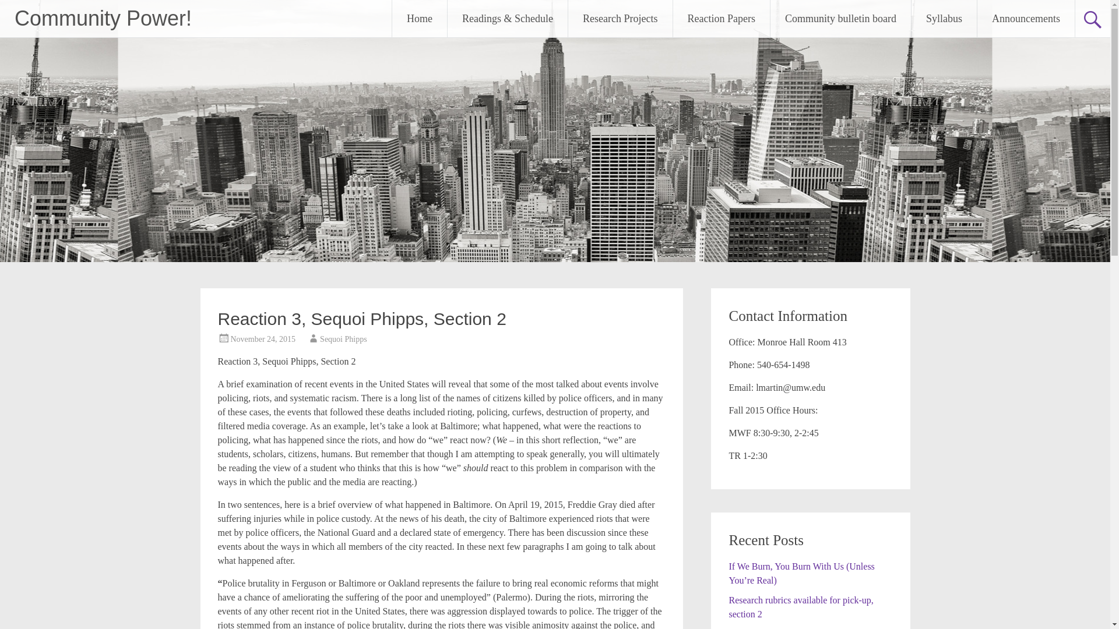  Describe the element at coordinates (343, 339) in the screenshot. I see `Sequoi Phipps` at that location.